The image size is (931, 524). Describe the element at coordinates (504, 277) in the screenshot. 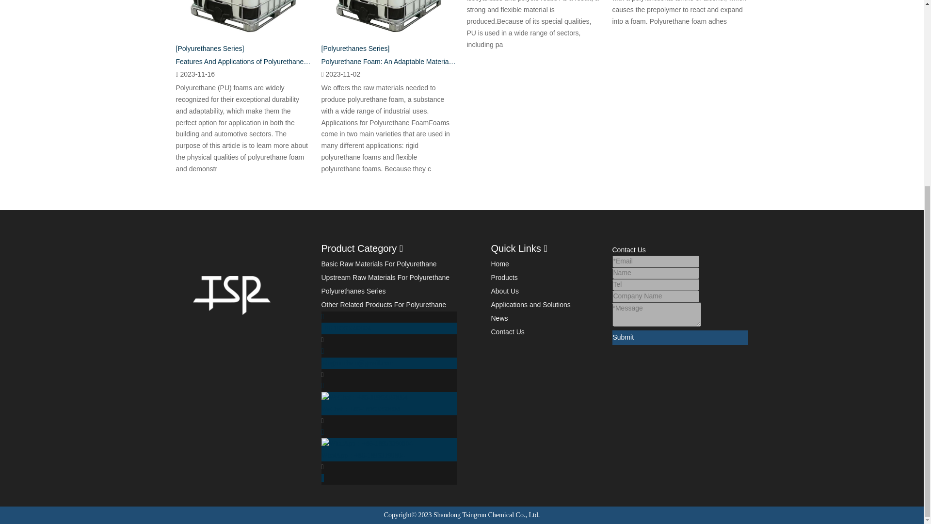

I see `Products` at that location.